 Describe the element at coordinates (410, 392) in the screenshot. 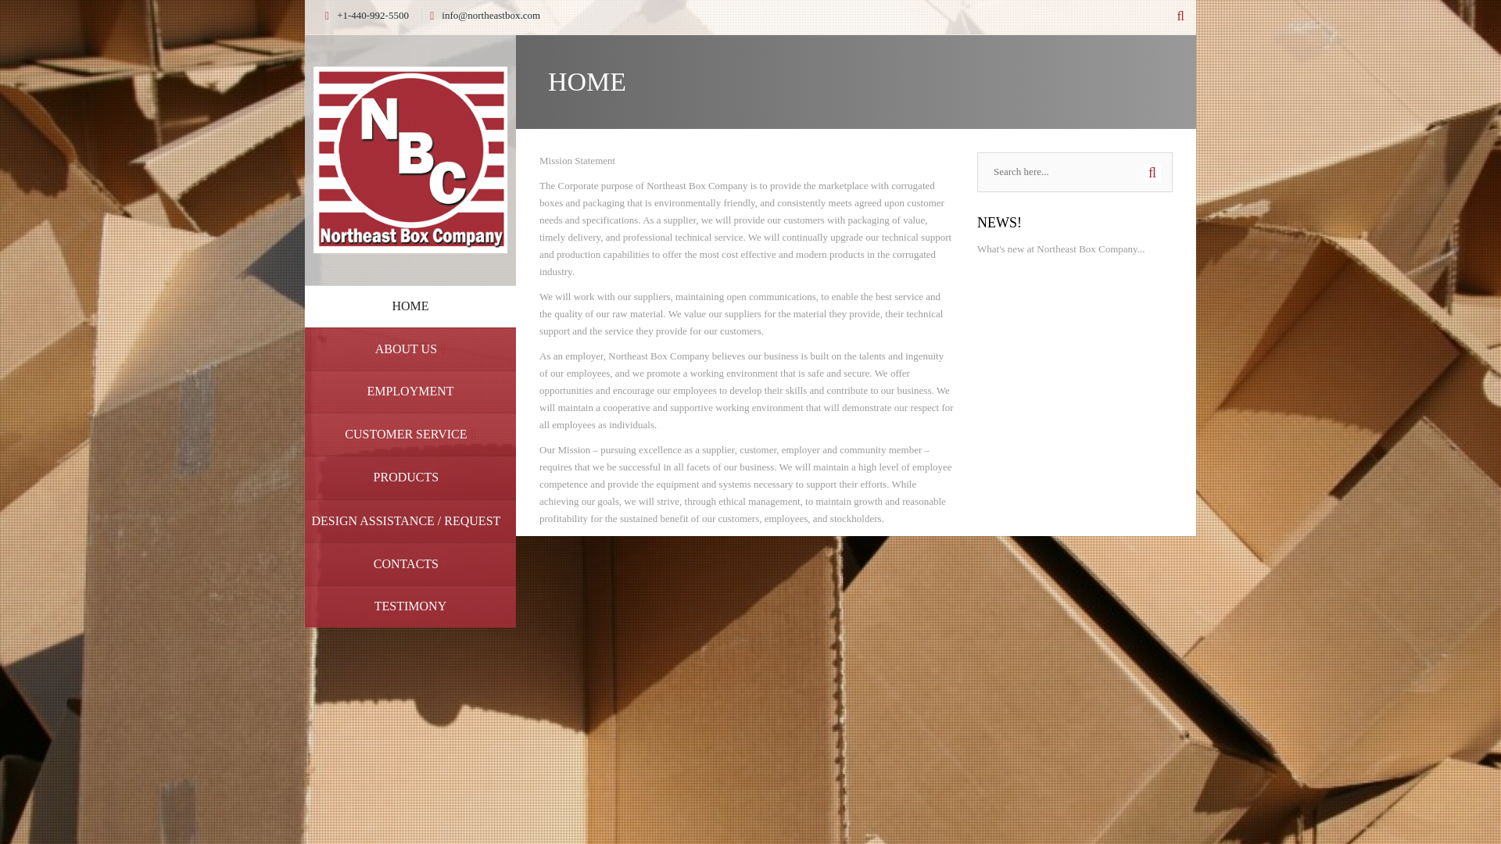

I see `EMPLOYMENT` at that location.